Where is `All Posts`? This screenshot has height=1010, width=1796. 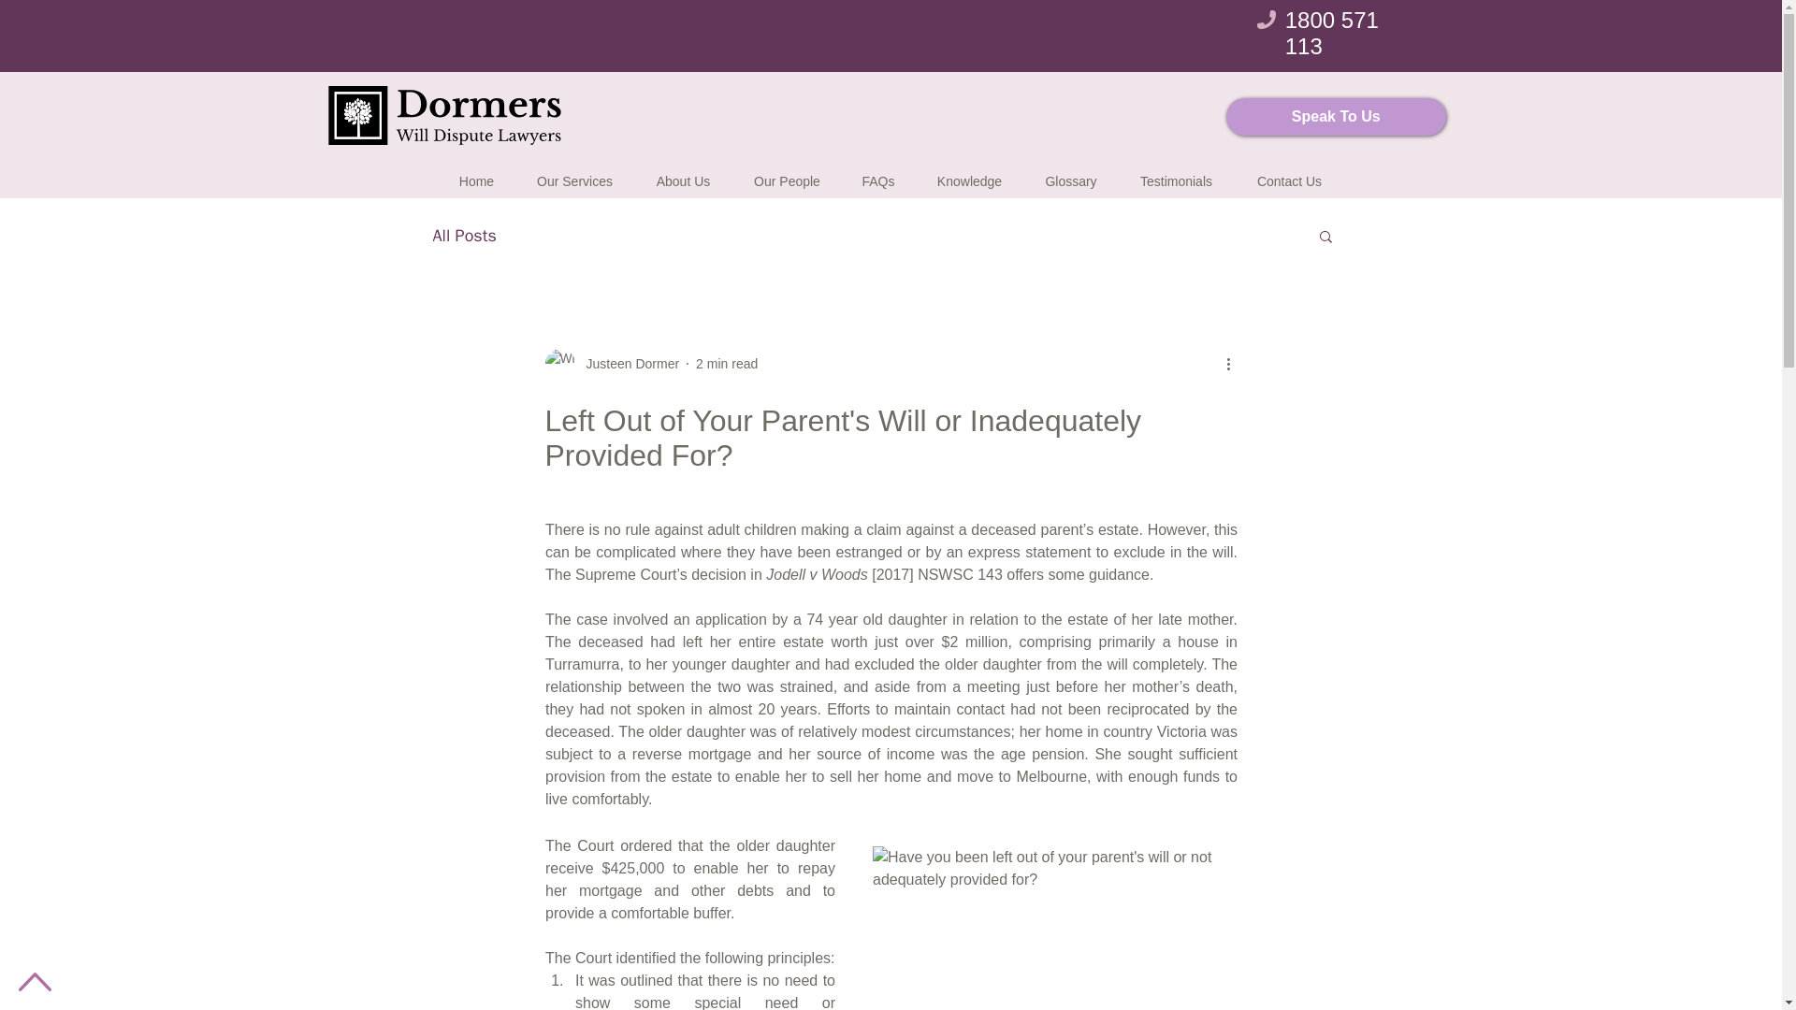 All Posts is located at coordinates (464, 235).